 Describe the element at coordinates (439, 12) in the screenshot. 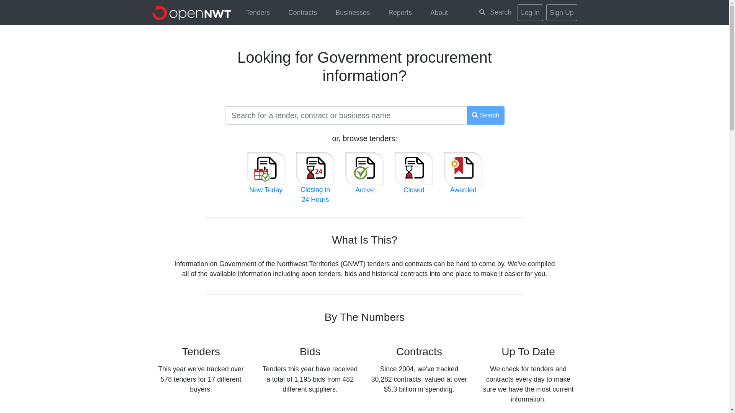

I see `About` at that location.